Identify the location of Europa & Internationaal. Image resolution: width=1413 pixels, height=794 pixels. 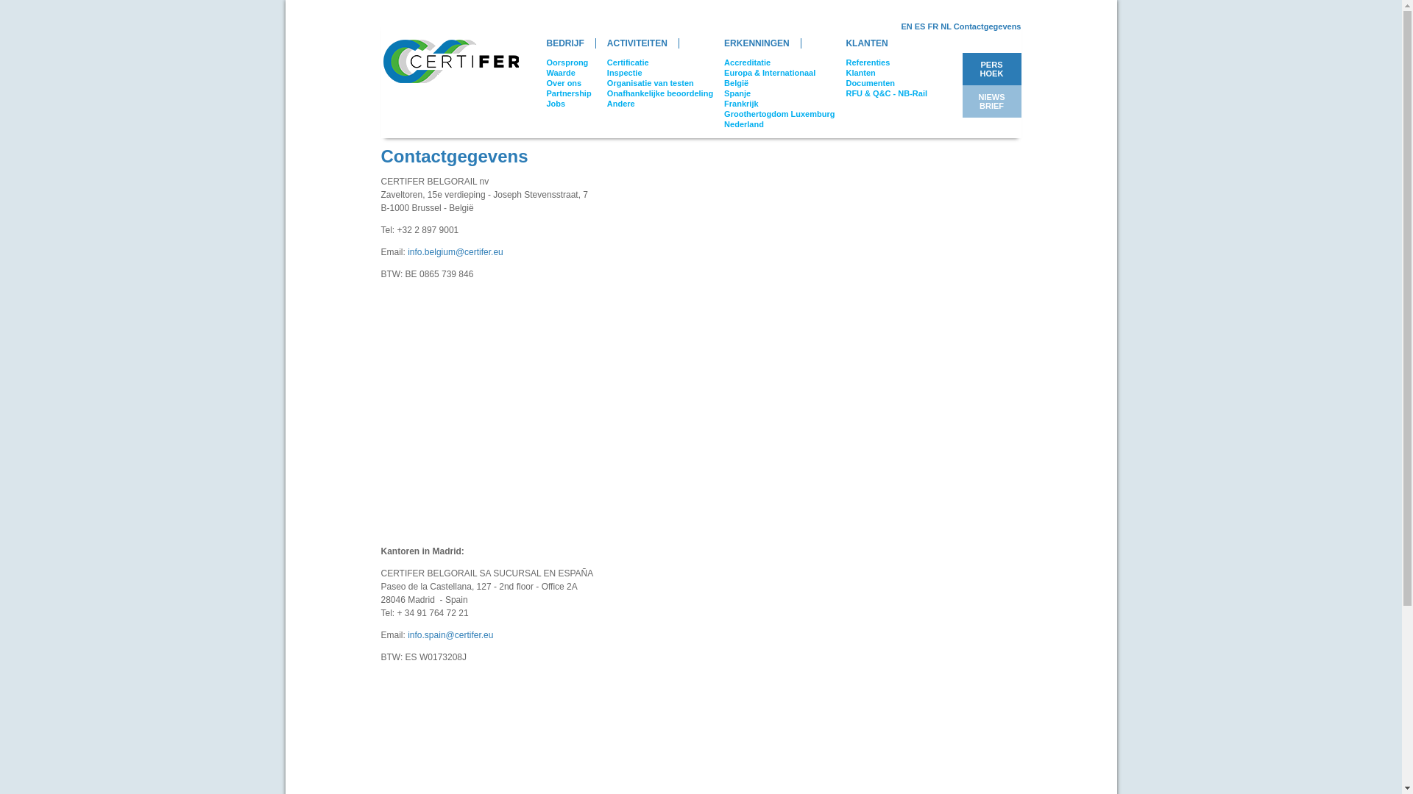
(770, 73).